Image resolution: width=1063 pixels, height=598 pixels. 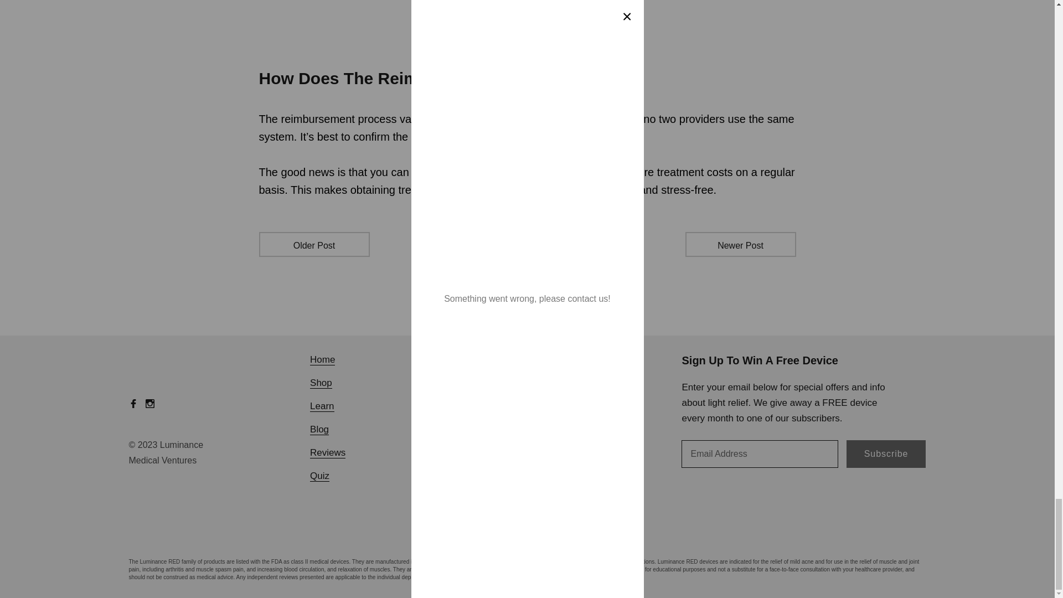 I want to click on ORDER NOW, so click(x=527, y=39).